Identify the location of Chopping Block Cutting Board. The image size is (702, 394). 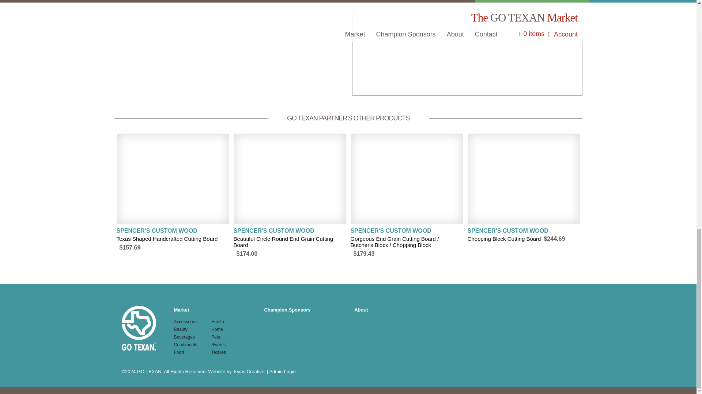
(504, 239).